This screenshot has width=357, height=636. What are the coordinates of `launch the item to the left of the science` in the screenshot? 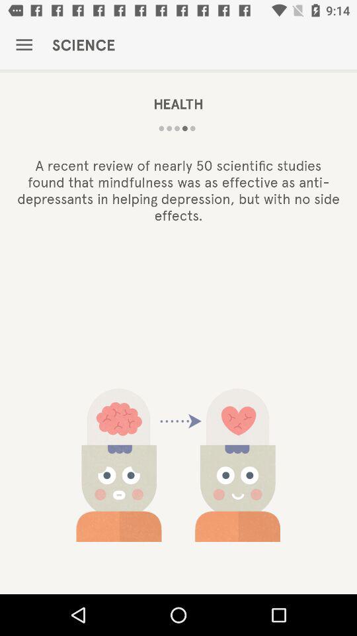 It's located at (24, 45).